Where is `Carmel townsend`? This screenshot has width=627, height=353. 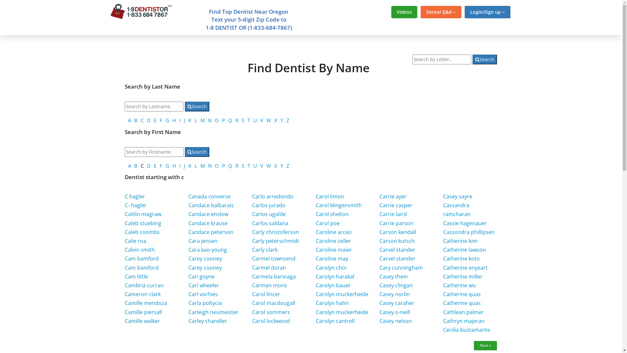
Carmel townsend is located at coordinates (274, 259).